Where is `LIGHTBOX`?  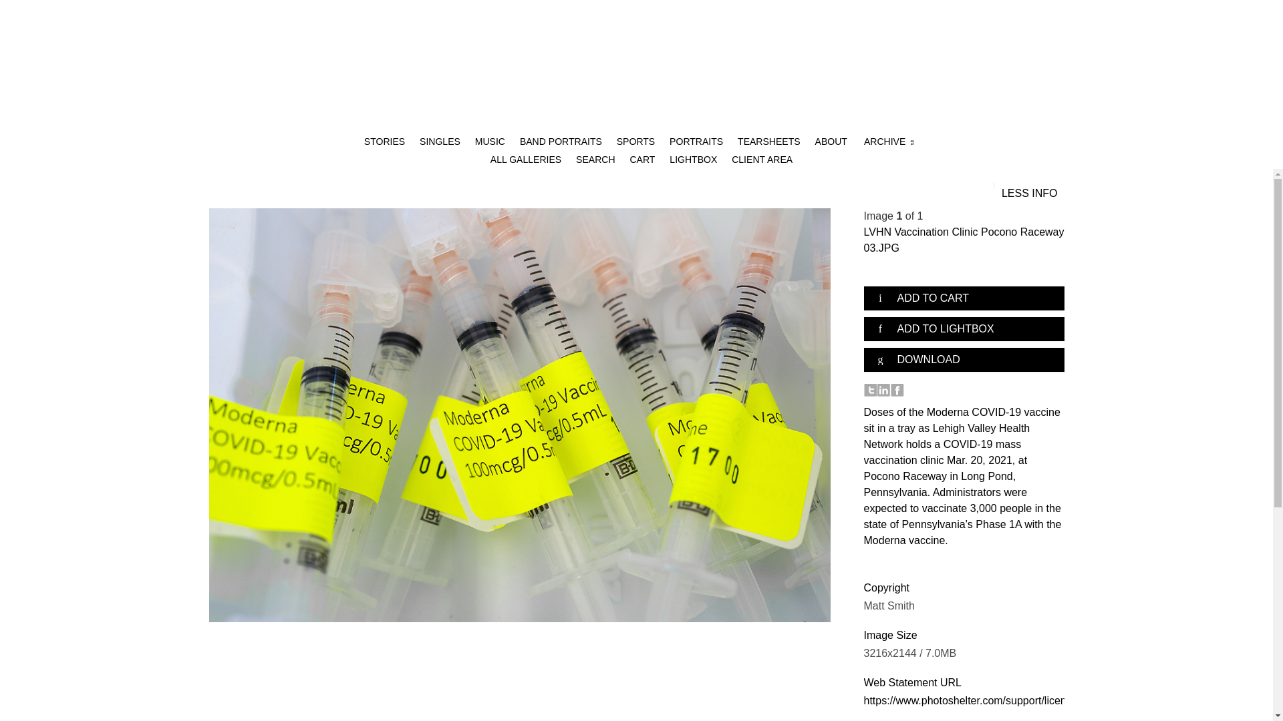 LIGHTBOX is located at coordinates (694, 160).